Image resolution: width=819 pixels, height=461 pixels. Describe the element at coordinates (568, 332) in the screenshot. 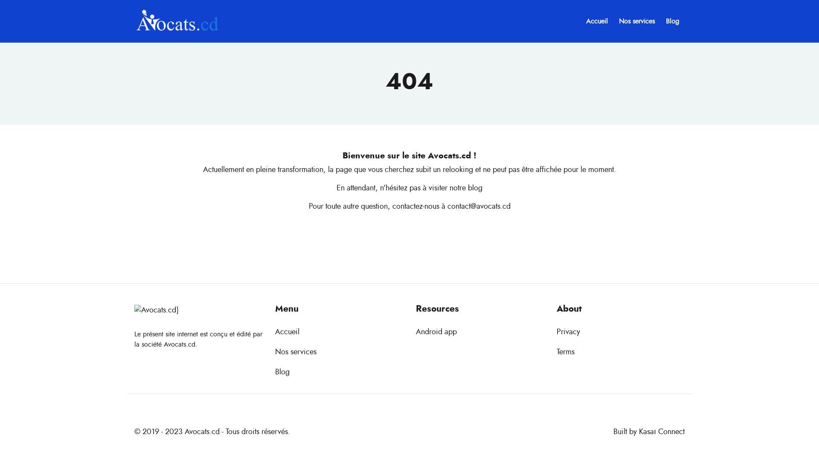

I see `Privacy` at that location.